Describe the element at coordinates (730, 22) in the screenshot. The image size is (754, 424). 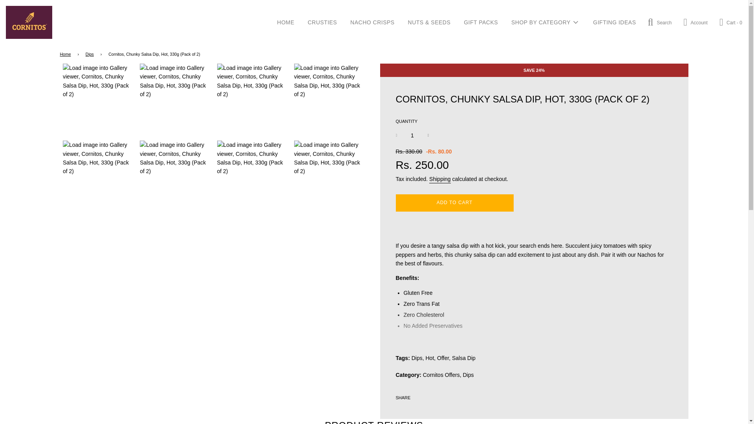
I see `Cart - 0` at that location.